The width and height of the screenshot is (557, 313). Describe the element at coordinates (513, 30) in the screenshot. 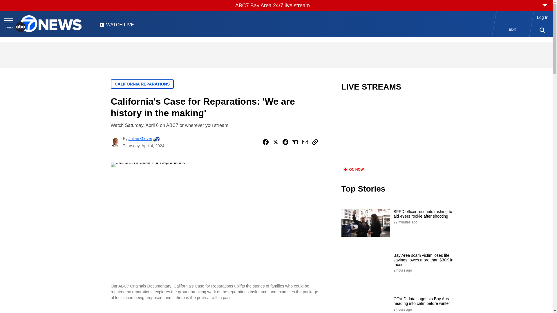

I see `EDIT` at that location.